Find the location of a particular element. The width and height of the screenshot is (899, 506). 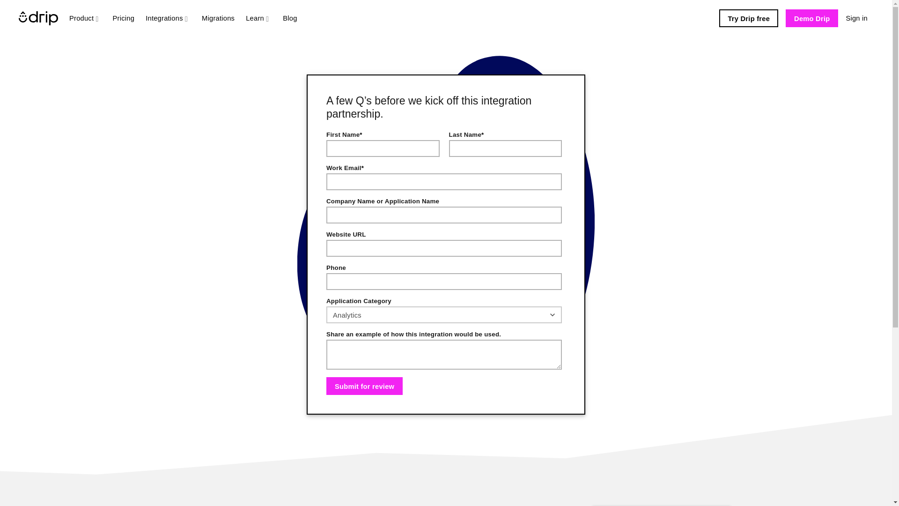

Blog is located at coordinates (289, 18).